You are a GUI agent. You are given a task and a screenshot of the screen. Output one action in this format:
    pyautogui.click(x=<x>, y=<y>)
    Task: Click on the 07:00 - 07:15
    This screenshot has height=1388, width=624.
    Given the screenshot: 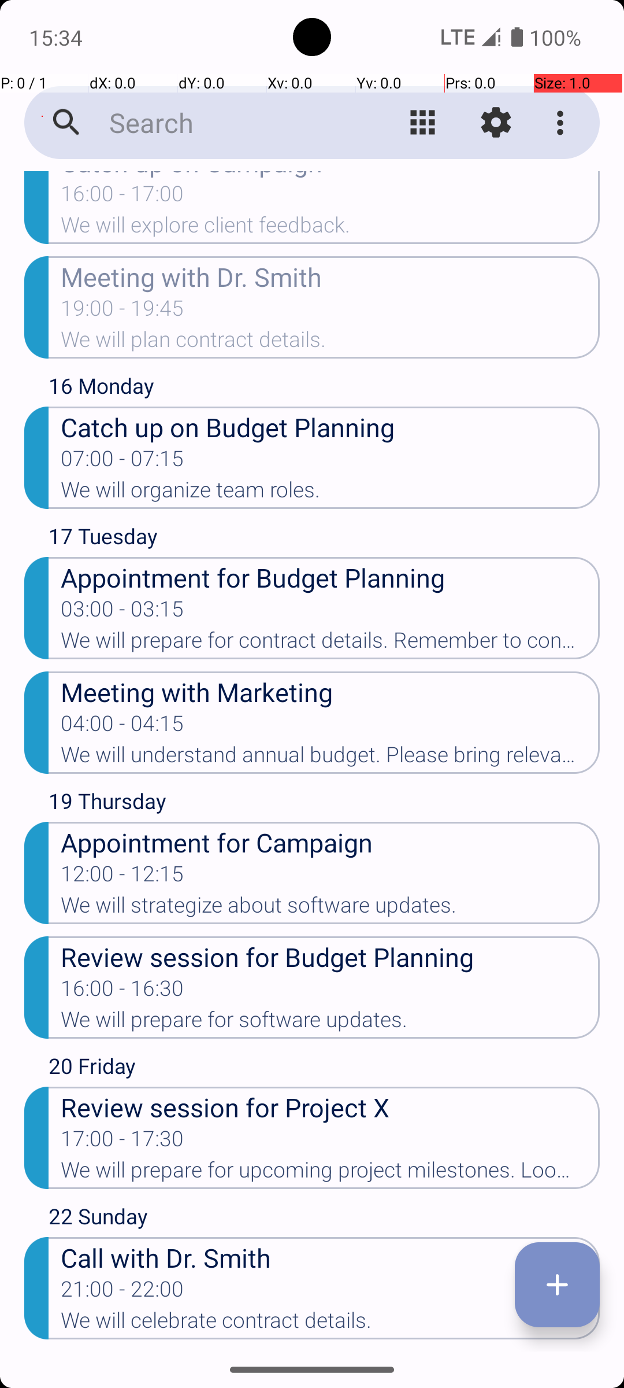 What is the action you would take?
    pyautogui.click(x=122, y=462)
    